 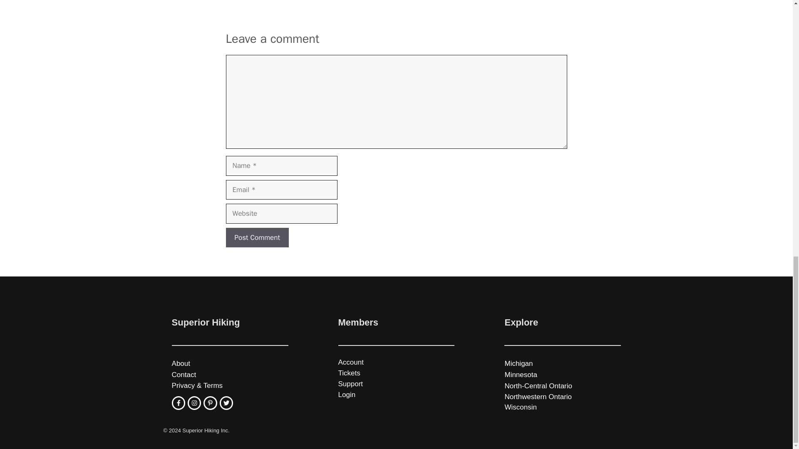 I want to click on Michigan, so click(x=519, y=363).